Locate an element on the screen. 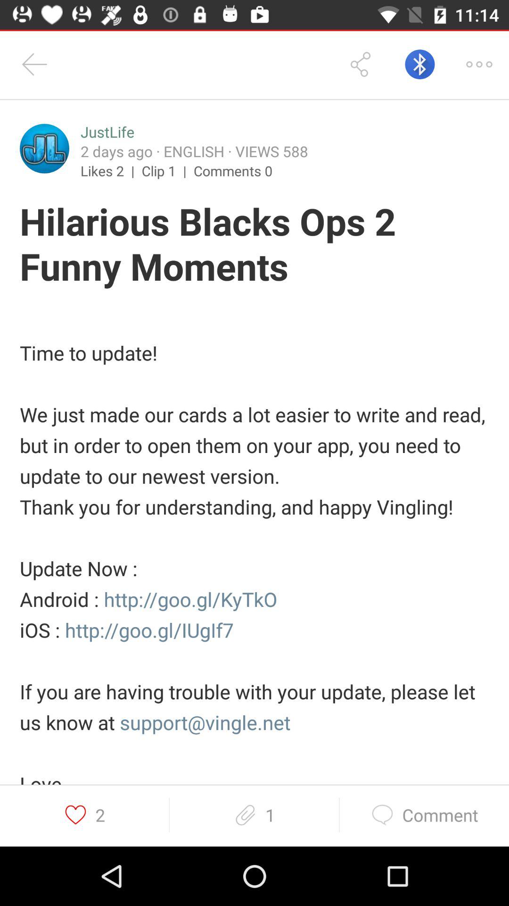 This screenshot has width=509, height=906. choose item next to the likes 2  |   icon is located at coordinates (168, 170).